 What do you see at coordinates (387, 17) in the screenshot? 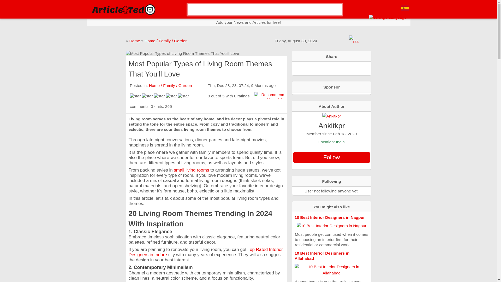
I see `Change Language` at bounding box center [387, 17].